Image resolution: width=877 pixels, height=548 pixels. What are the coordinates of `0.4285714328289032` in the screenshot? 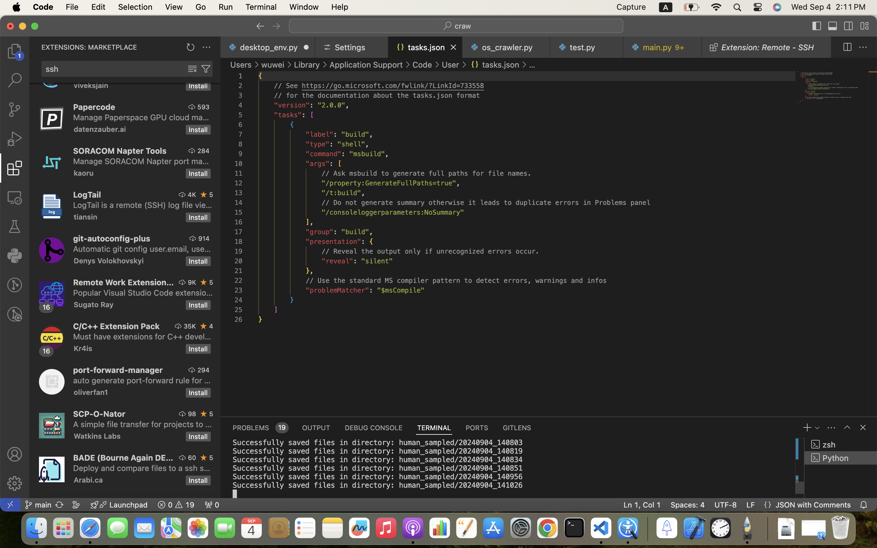 It's located at (647, 528).